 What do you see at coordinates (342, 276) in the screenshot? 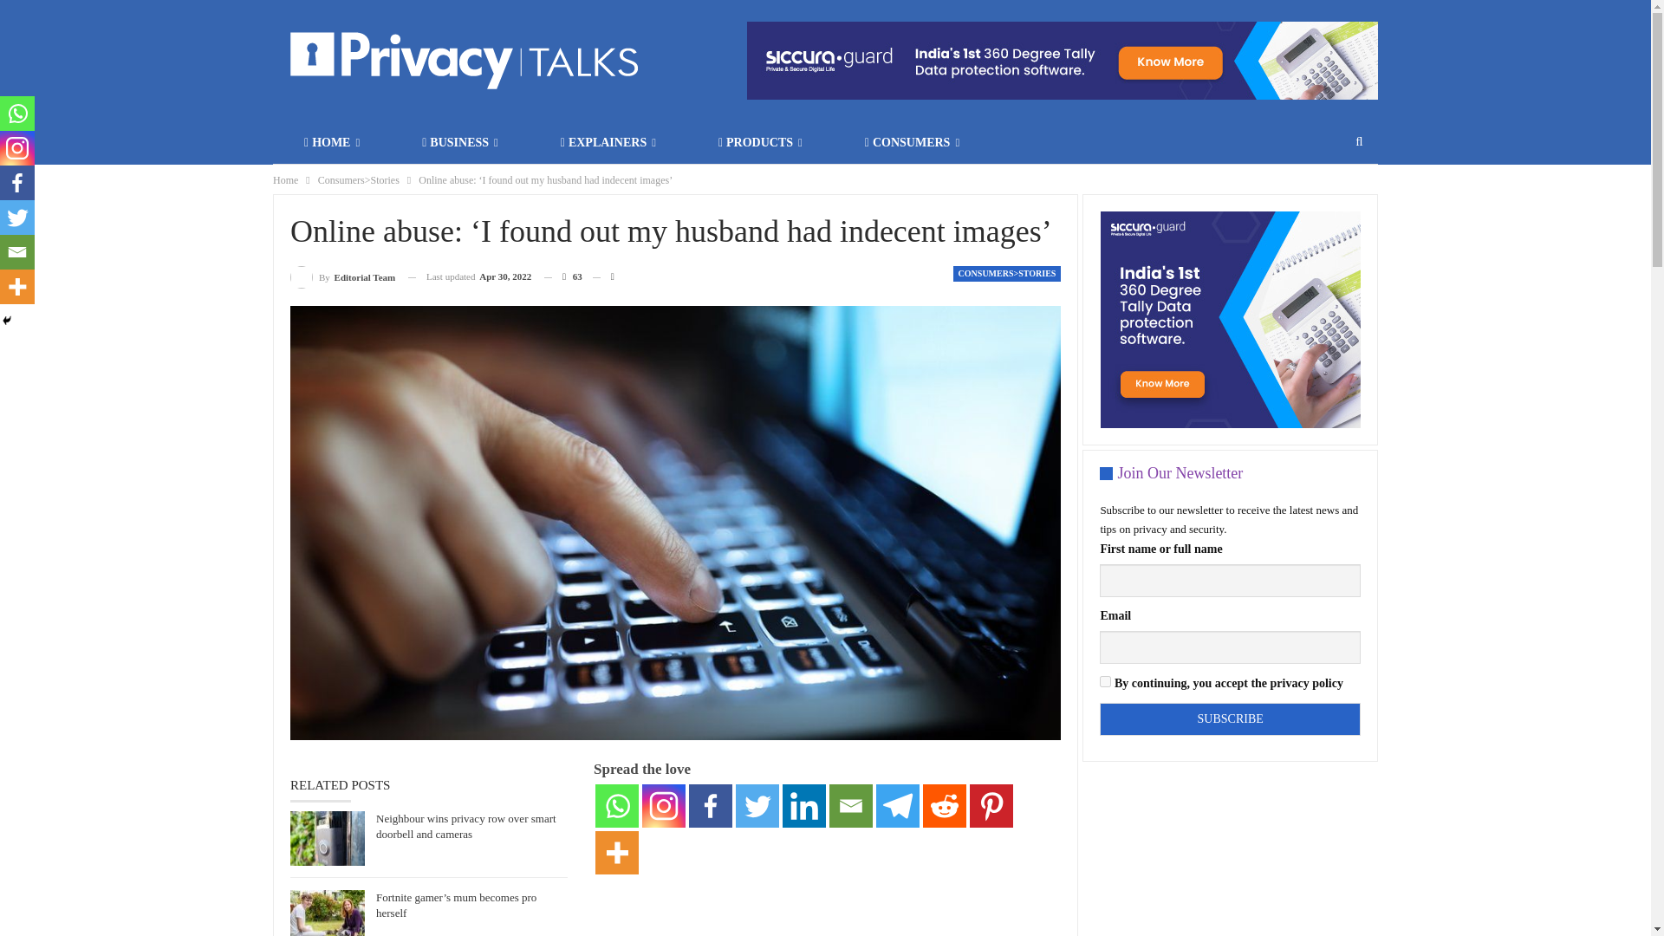
I see `By Editorial Team` at bounding box center [342, 276].